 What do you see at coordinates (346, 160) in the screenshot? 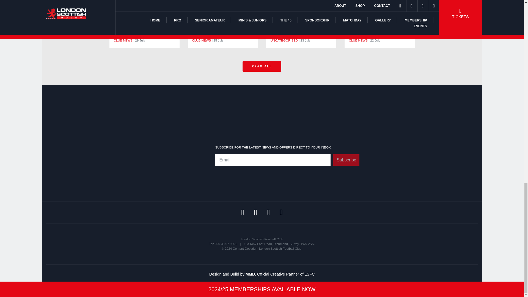
I see `Subscribe` at bounding box center [346, 160].